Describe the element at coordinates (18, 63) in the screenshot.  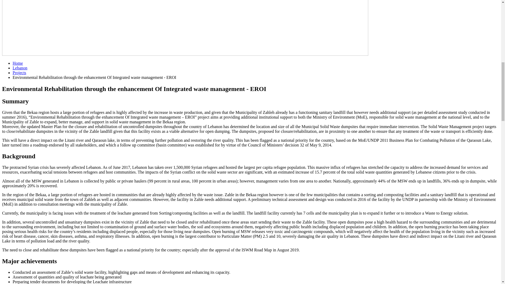
I see `Home` at that location.